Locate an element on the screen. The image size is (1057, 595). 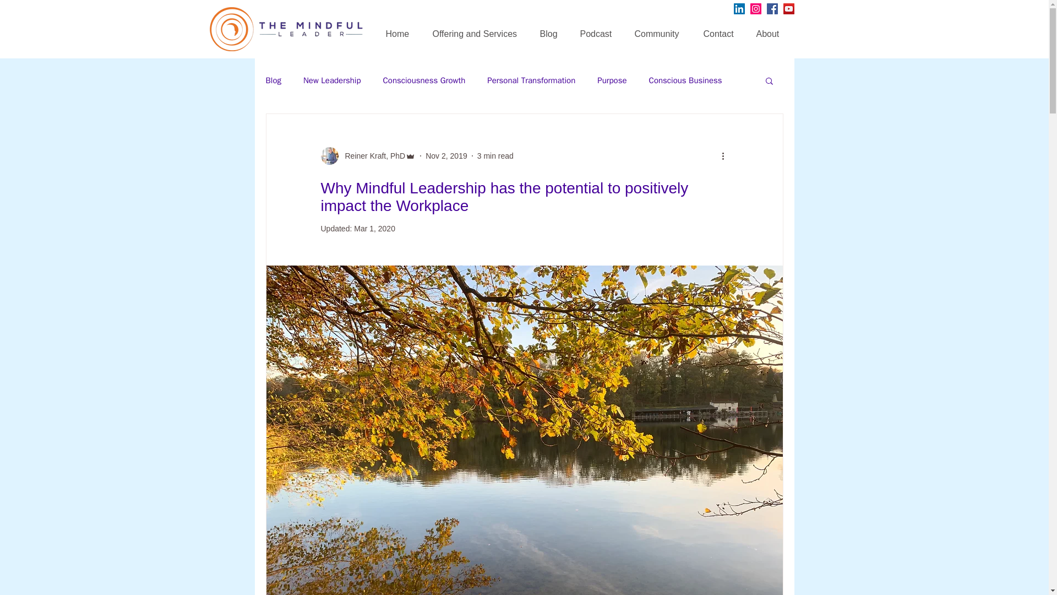
Home is located at coordinates (401, 29).